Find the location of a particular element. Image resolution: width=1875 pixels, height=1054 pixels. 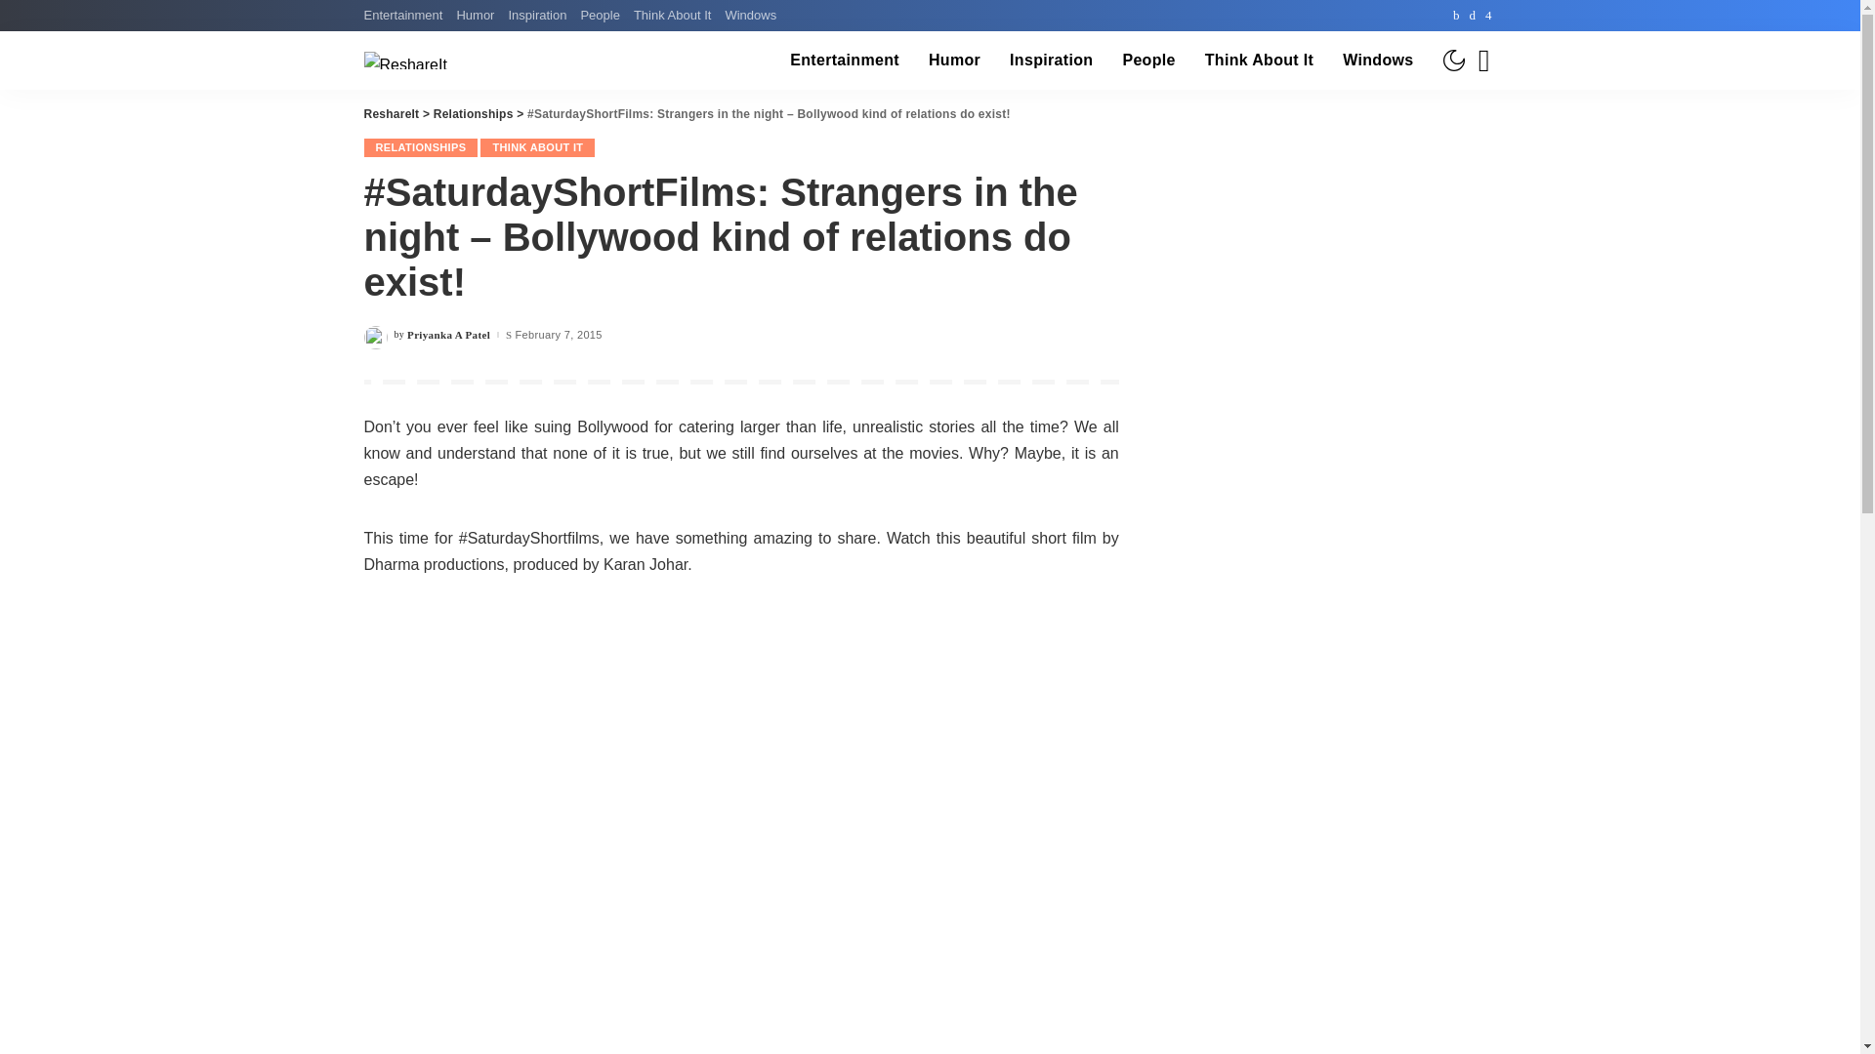

People is located at coordinates (600, 16).